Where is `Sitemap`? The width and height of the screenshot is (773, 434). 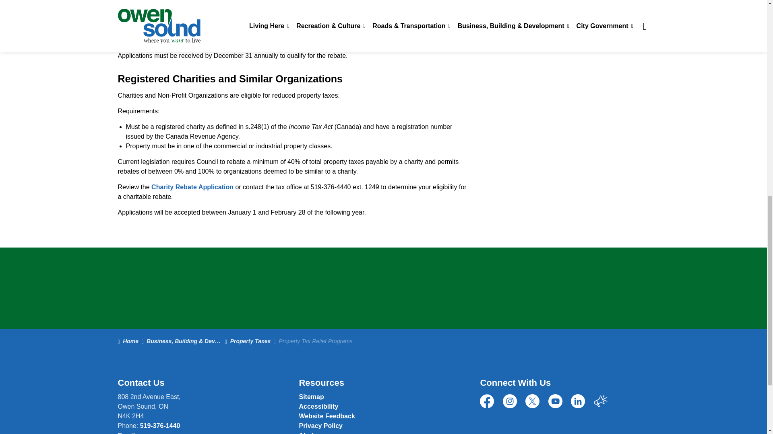 Sitemap is located at coordinates (311, 396).